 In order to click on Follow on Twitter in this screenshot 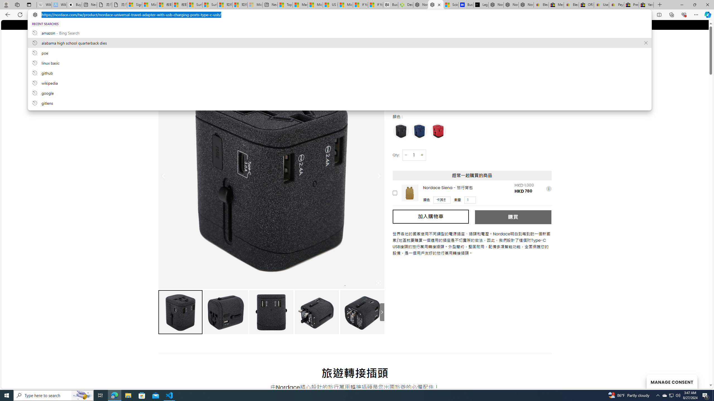, I will do `click(172, 25)`.